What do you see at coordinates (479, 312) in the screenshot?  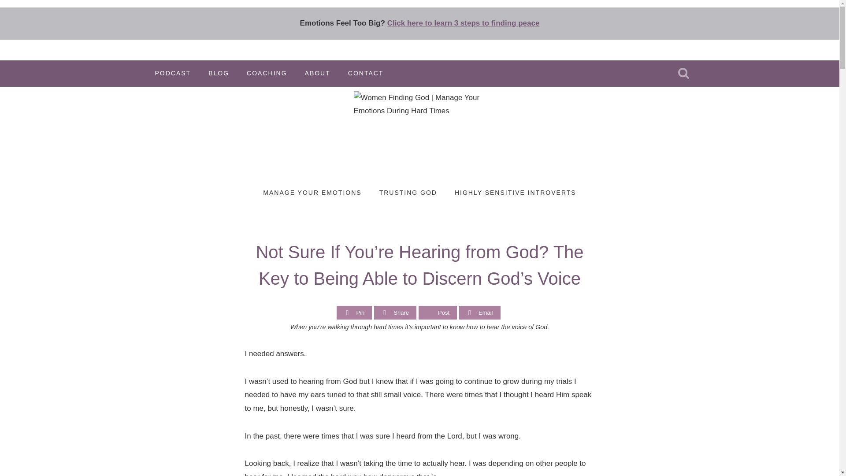 I see `Email` at bounding box center [479, 312].